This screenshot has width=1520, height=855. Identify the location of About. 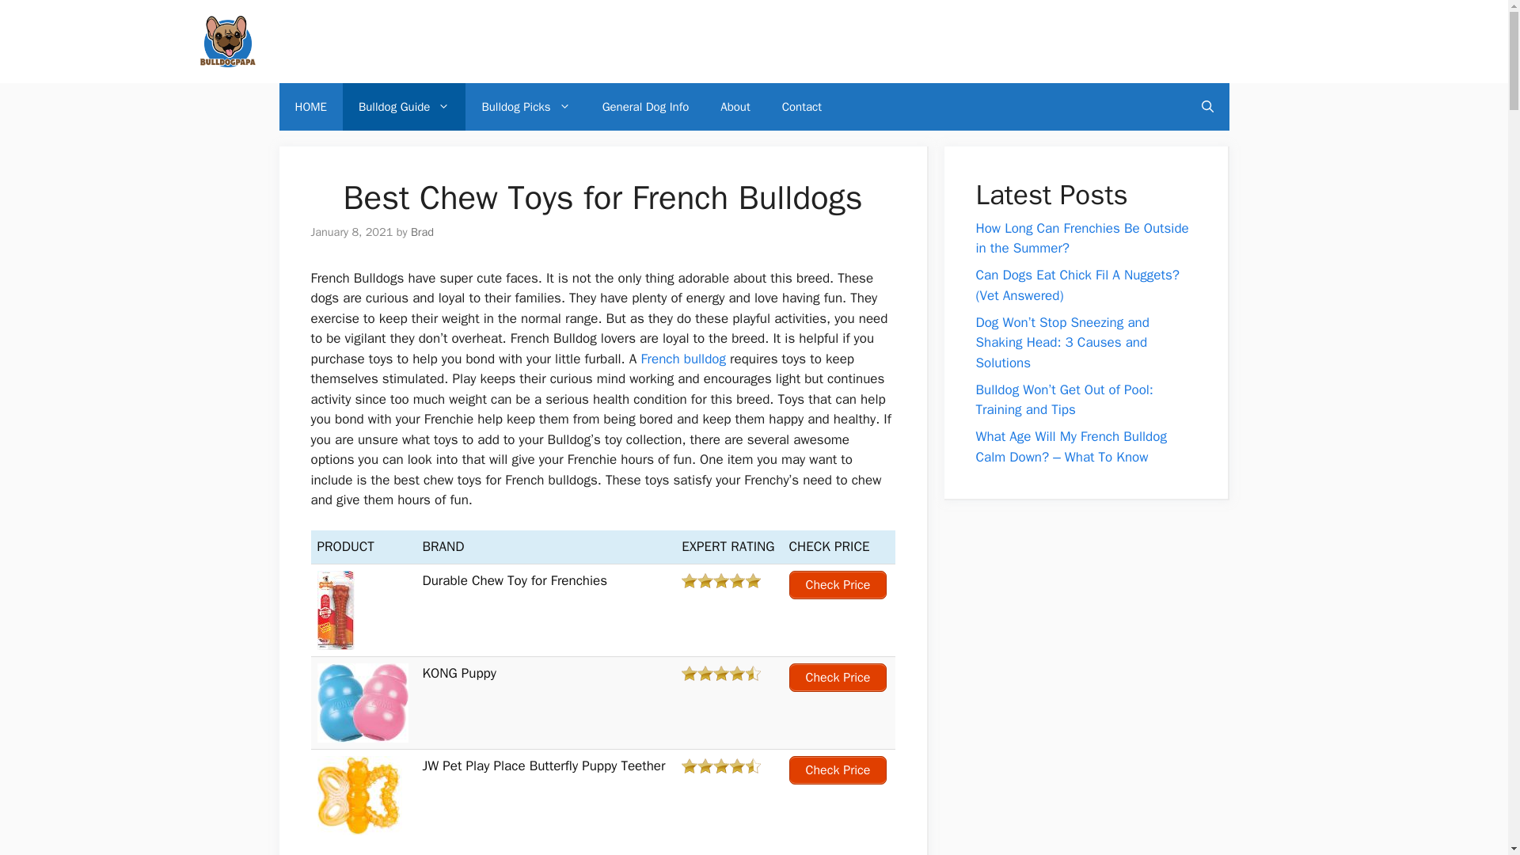
(735, 106).